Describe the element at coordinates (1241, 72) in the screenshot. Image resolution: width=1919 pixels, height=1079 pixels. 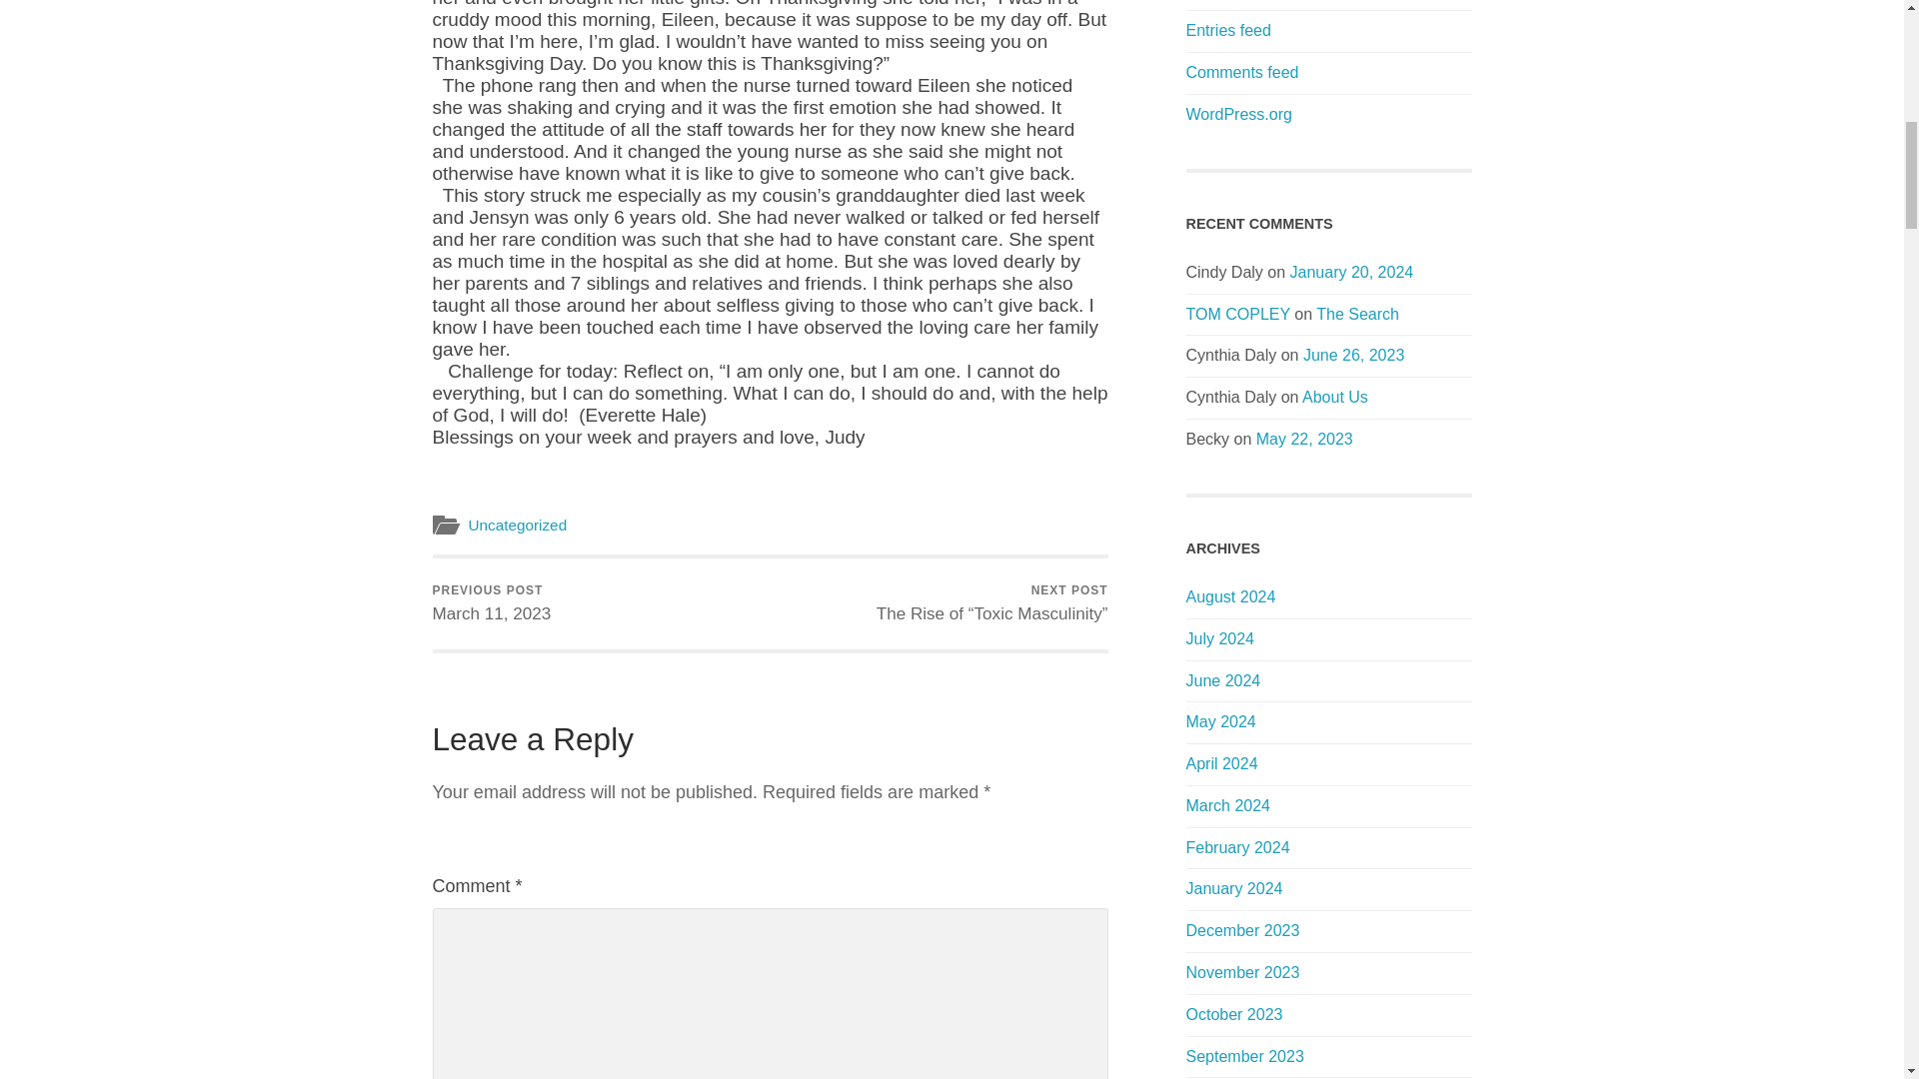
I see `Entries feed` at that location.